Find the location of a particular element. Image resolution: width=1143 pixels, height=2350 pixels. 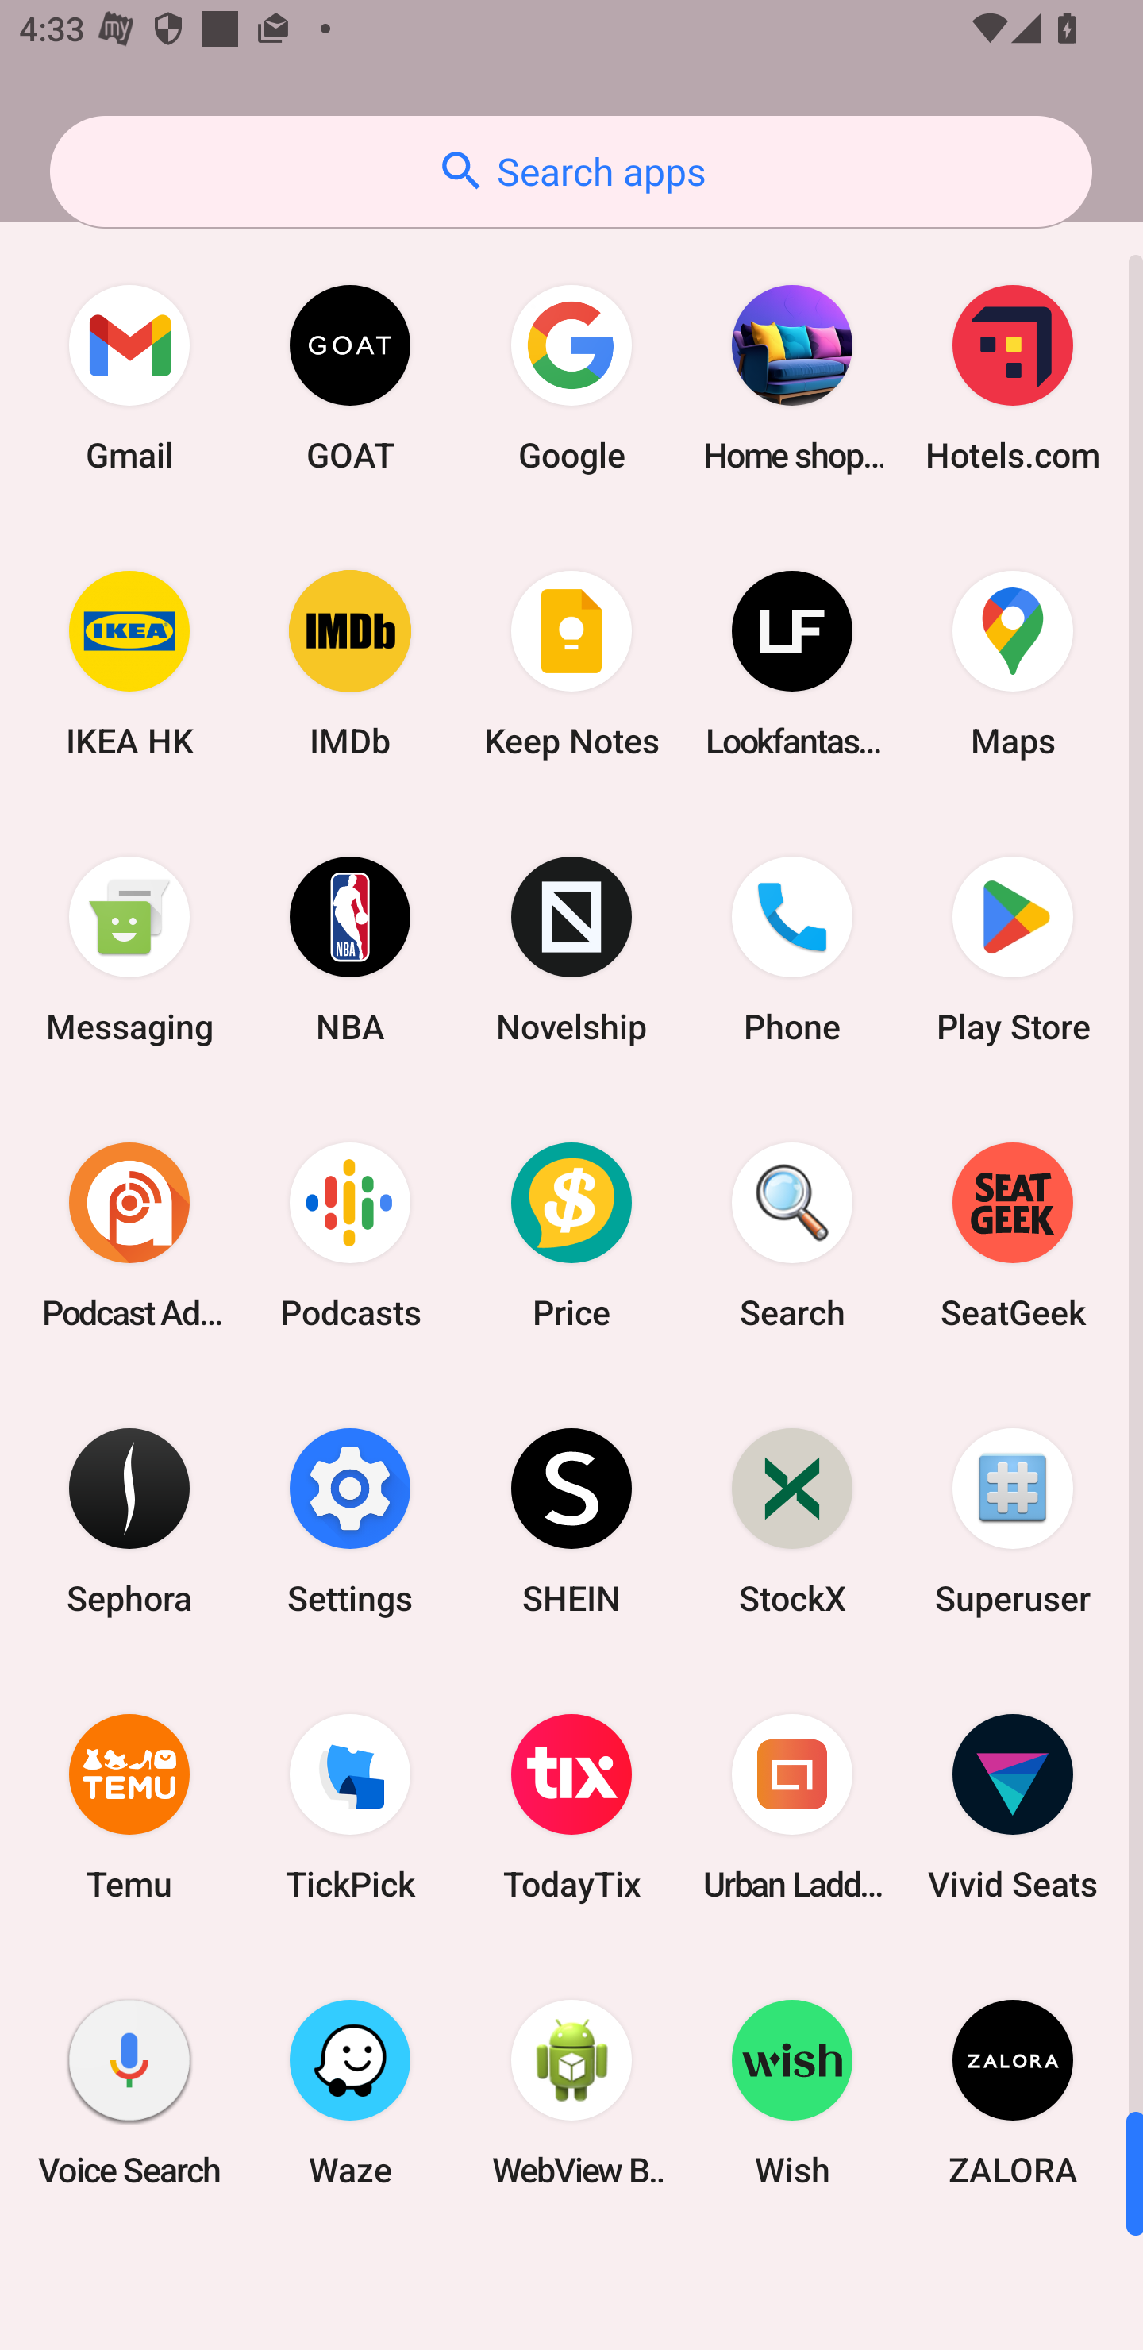

GOAT is located at coordinates (350, 378).